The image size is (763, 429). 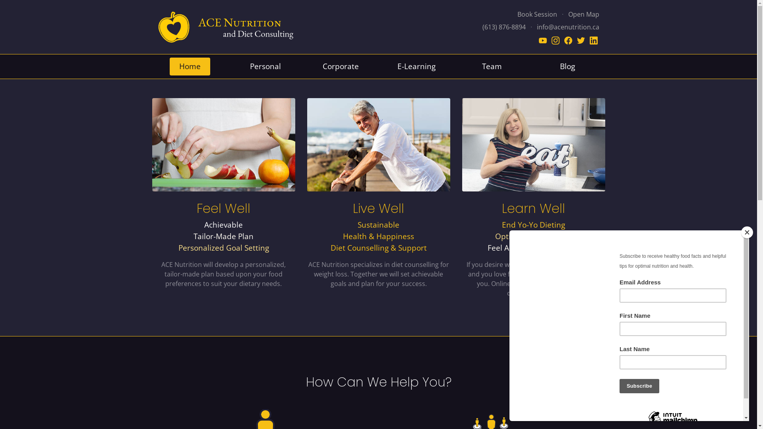 What do you see at coordinates (569, 40) in the screenshot?
I see `Facebook` at bounding box center [569, 40].